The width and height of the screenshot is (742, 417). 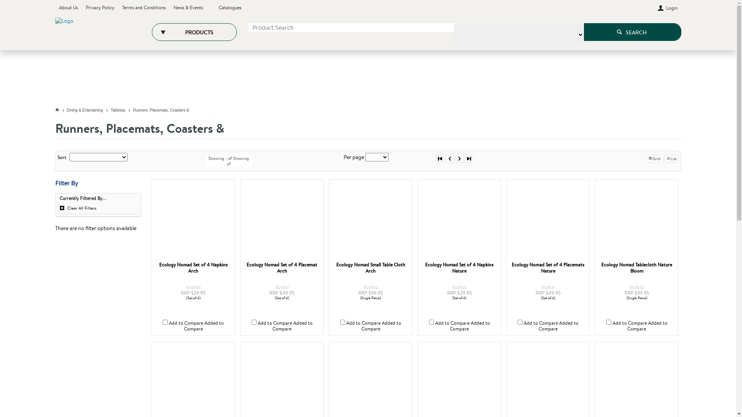 What do you see at coordinates (186, 323) in the screenshot?
I see `Add to Compare` at bounding box center [186, 323].